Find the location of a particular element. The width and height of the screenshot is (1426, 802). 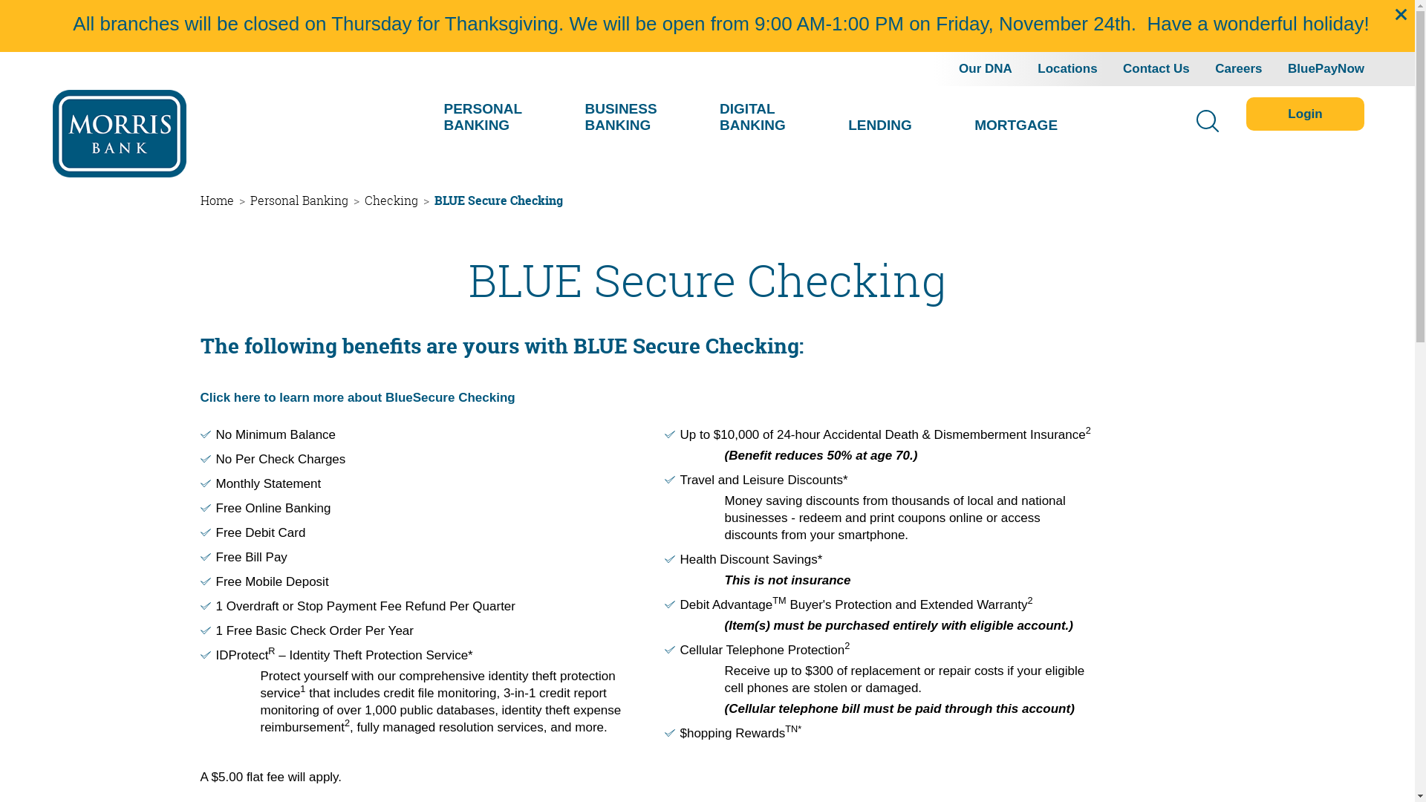

Locations is located at coordinates (1067, 68).